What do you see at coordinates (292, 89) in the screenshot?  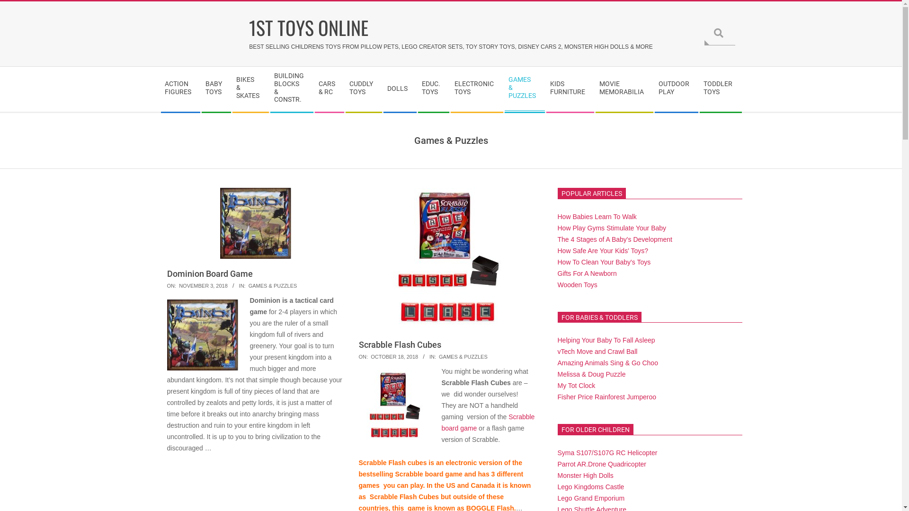 I see `BUILDING BLOCKS & CONSTR.` at bounding box center [292, 89].